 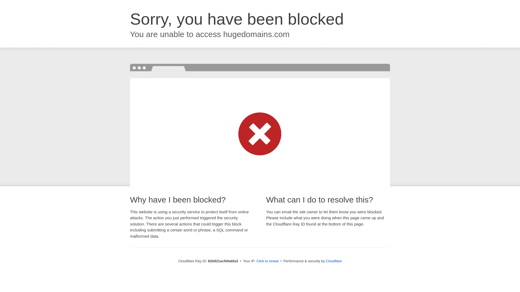 What do you see at coordinates (268, 261) in the screenshot?
I see `Click to reveal` at bounding box center [268, 261].